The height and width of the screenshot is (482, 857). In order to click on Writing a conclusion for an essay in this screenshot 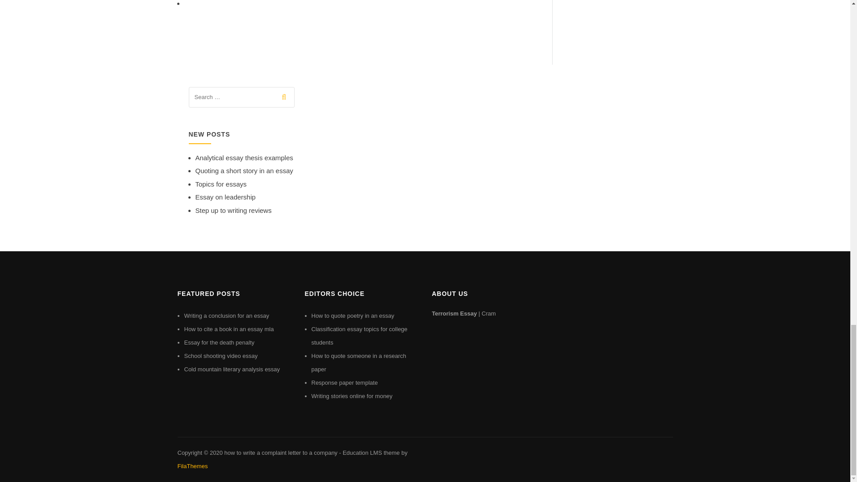, I will do `click(226, 315)`.